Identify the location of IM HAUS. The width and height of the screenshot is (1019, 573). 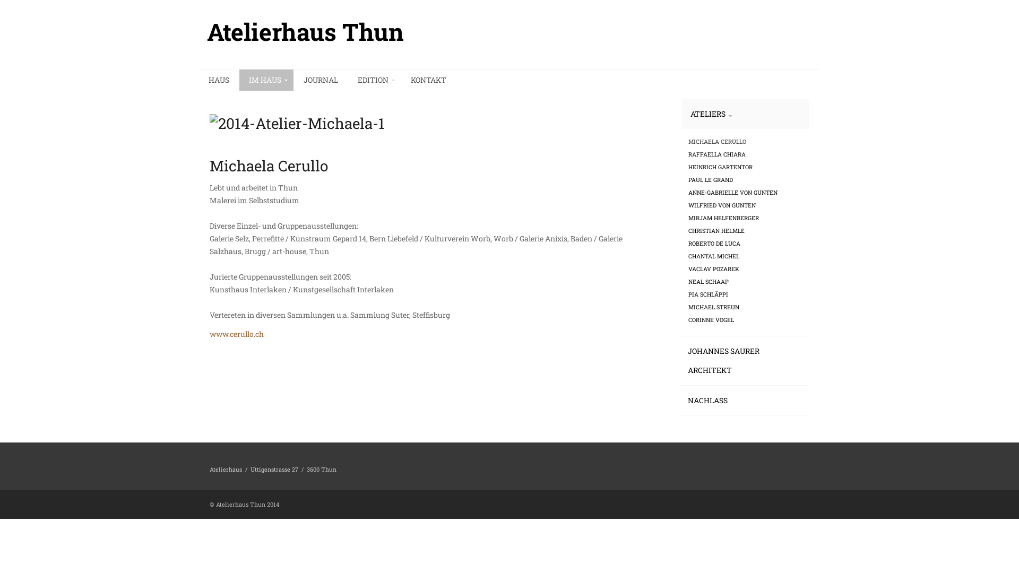
(266, 80).